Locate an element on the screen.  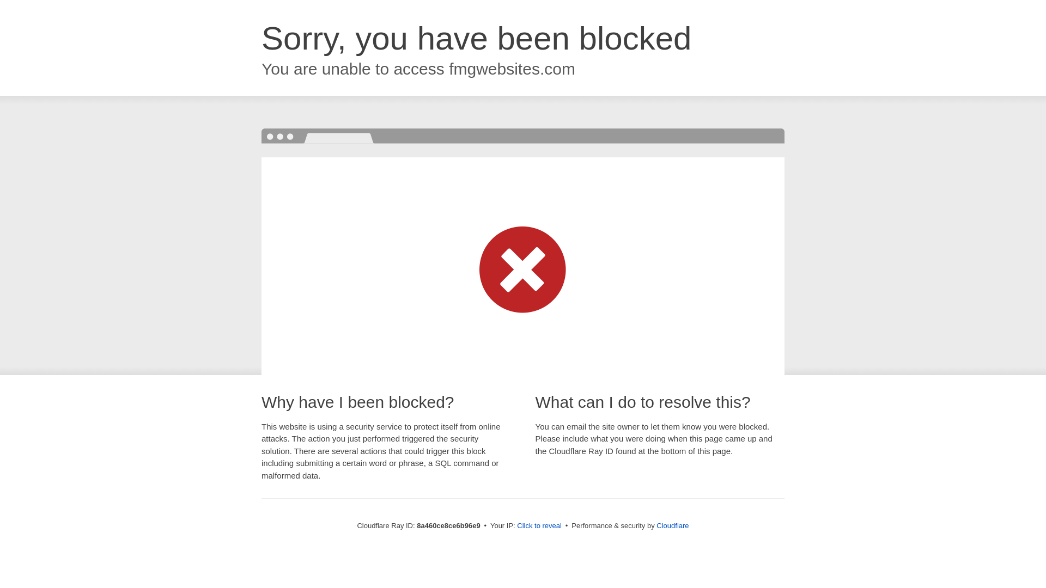
Cloudflare is located at coordinates (672, 525).